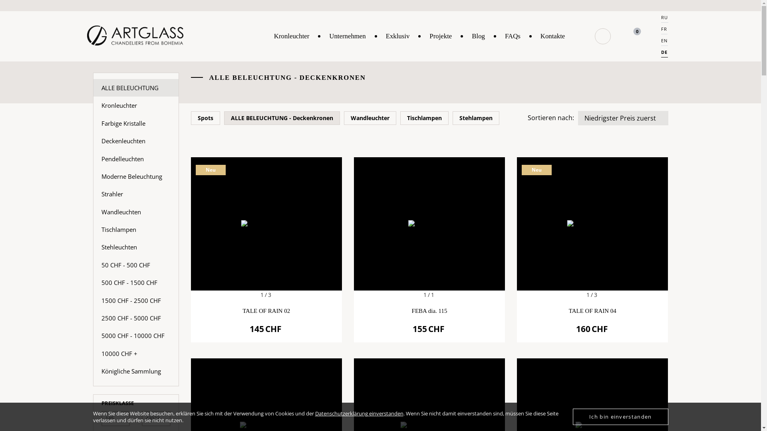 The image size is (767, 431). Describe the element at coordinates (664, 42) in the screenshot. I see `EN` at that location.